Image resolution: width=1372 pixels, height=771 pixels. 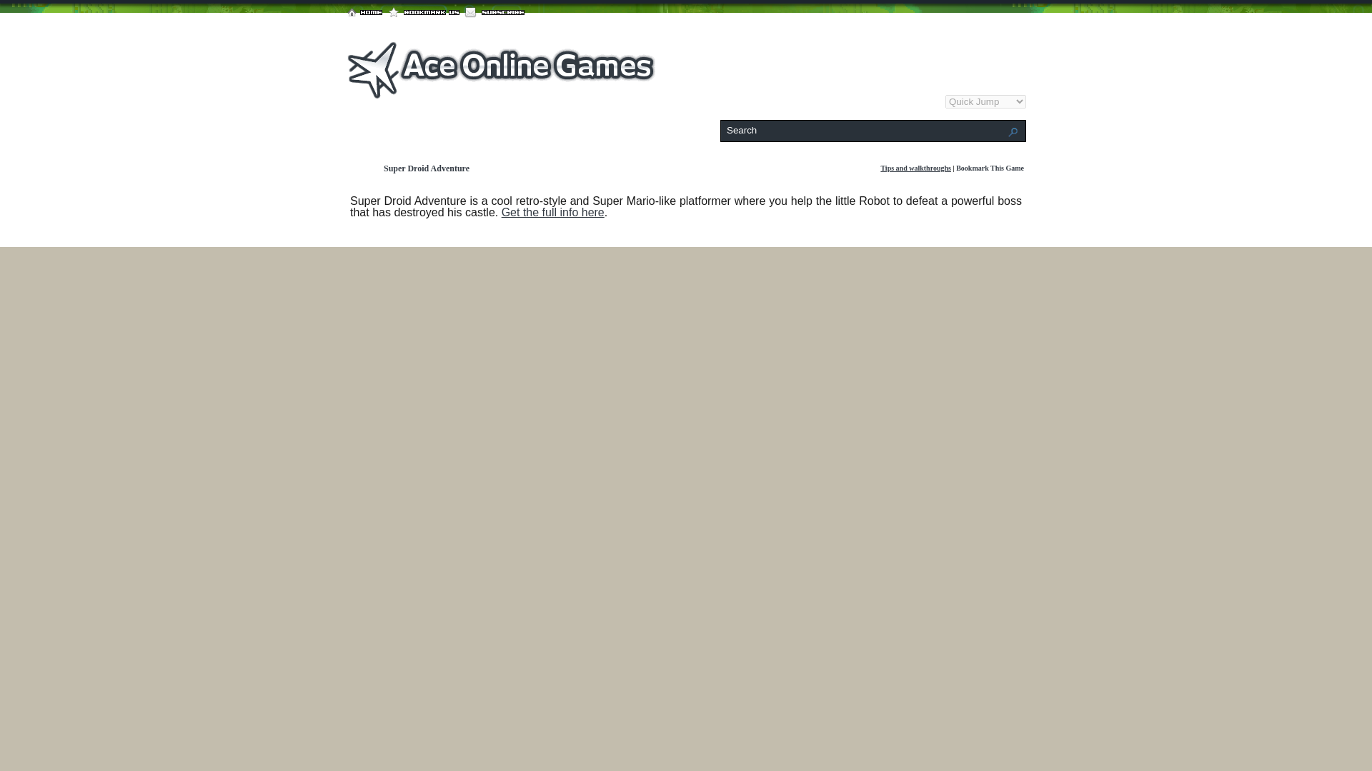 What do you see at coordinates (730, 102) in the screenshot?
I see `Adventure` at bounding box center [730, 102].